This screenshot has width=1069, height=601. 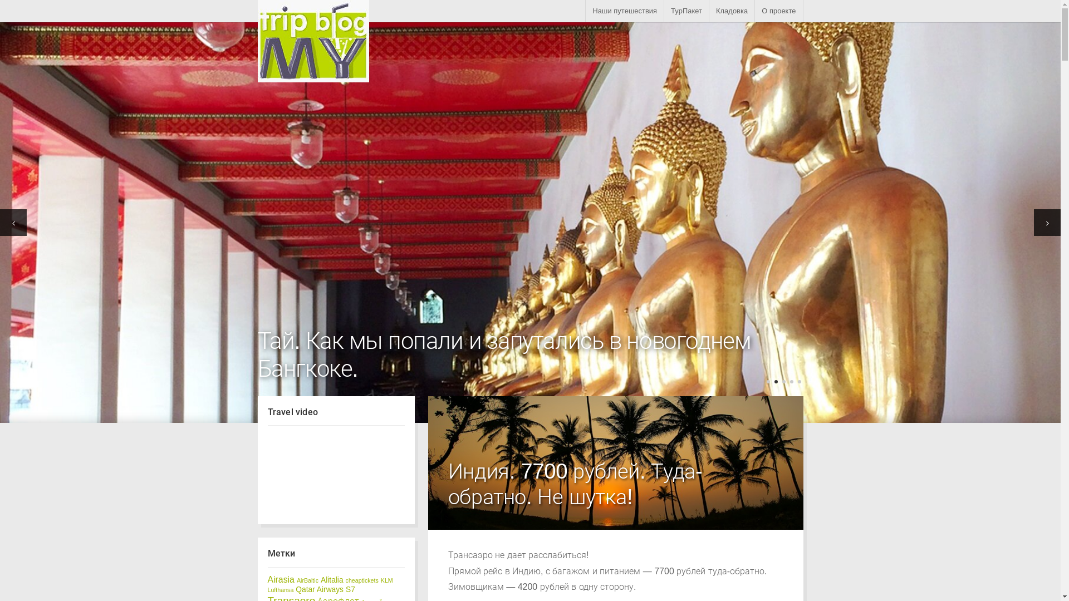 I want to click on KLM, so click(x=387, y=580).